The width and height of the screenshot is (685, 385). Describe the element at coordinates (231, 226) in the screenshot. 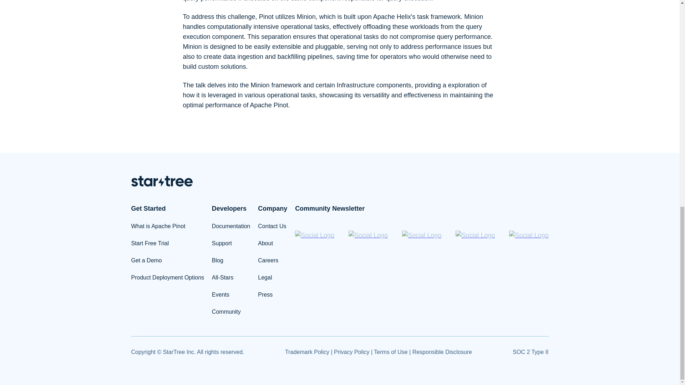

I see `Documentation` at that location.